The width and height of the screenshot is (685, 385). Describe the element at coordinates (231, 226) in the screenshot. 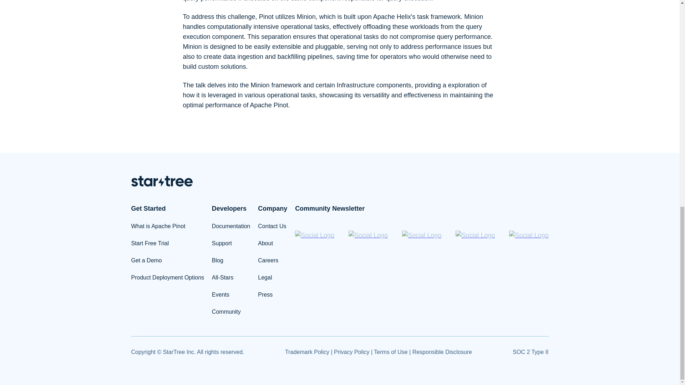

I see `Documentation` at that location.